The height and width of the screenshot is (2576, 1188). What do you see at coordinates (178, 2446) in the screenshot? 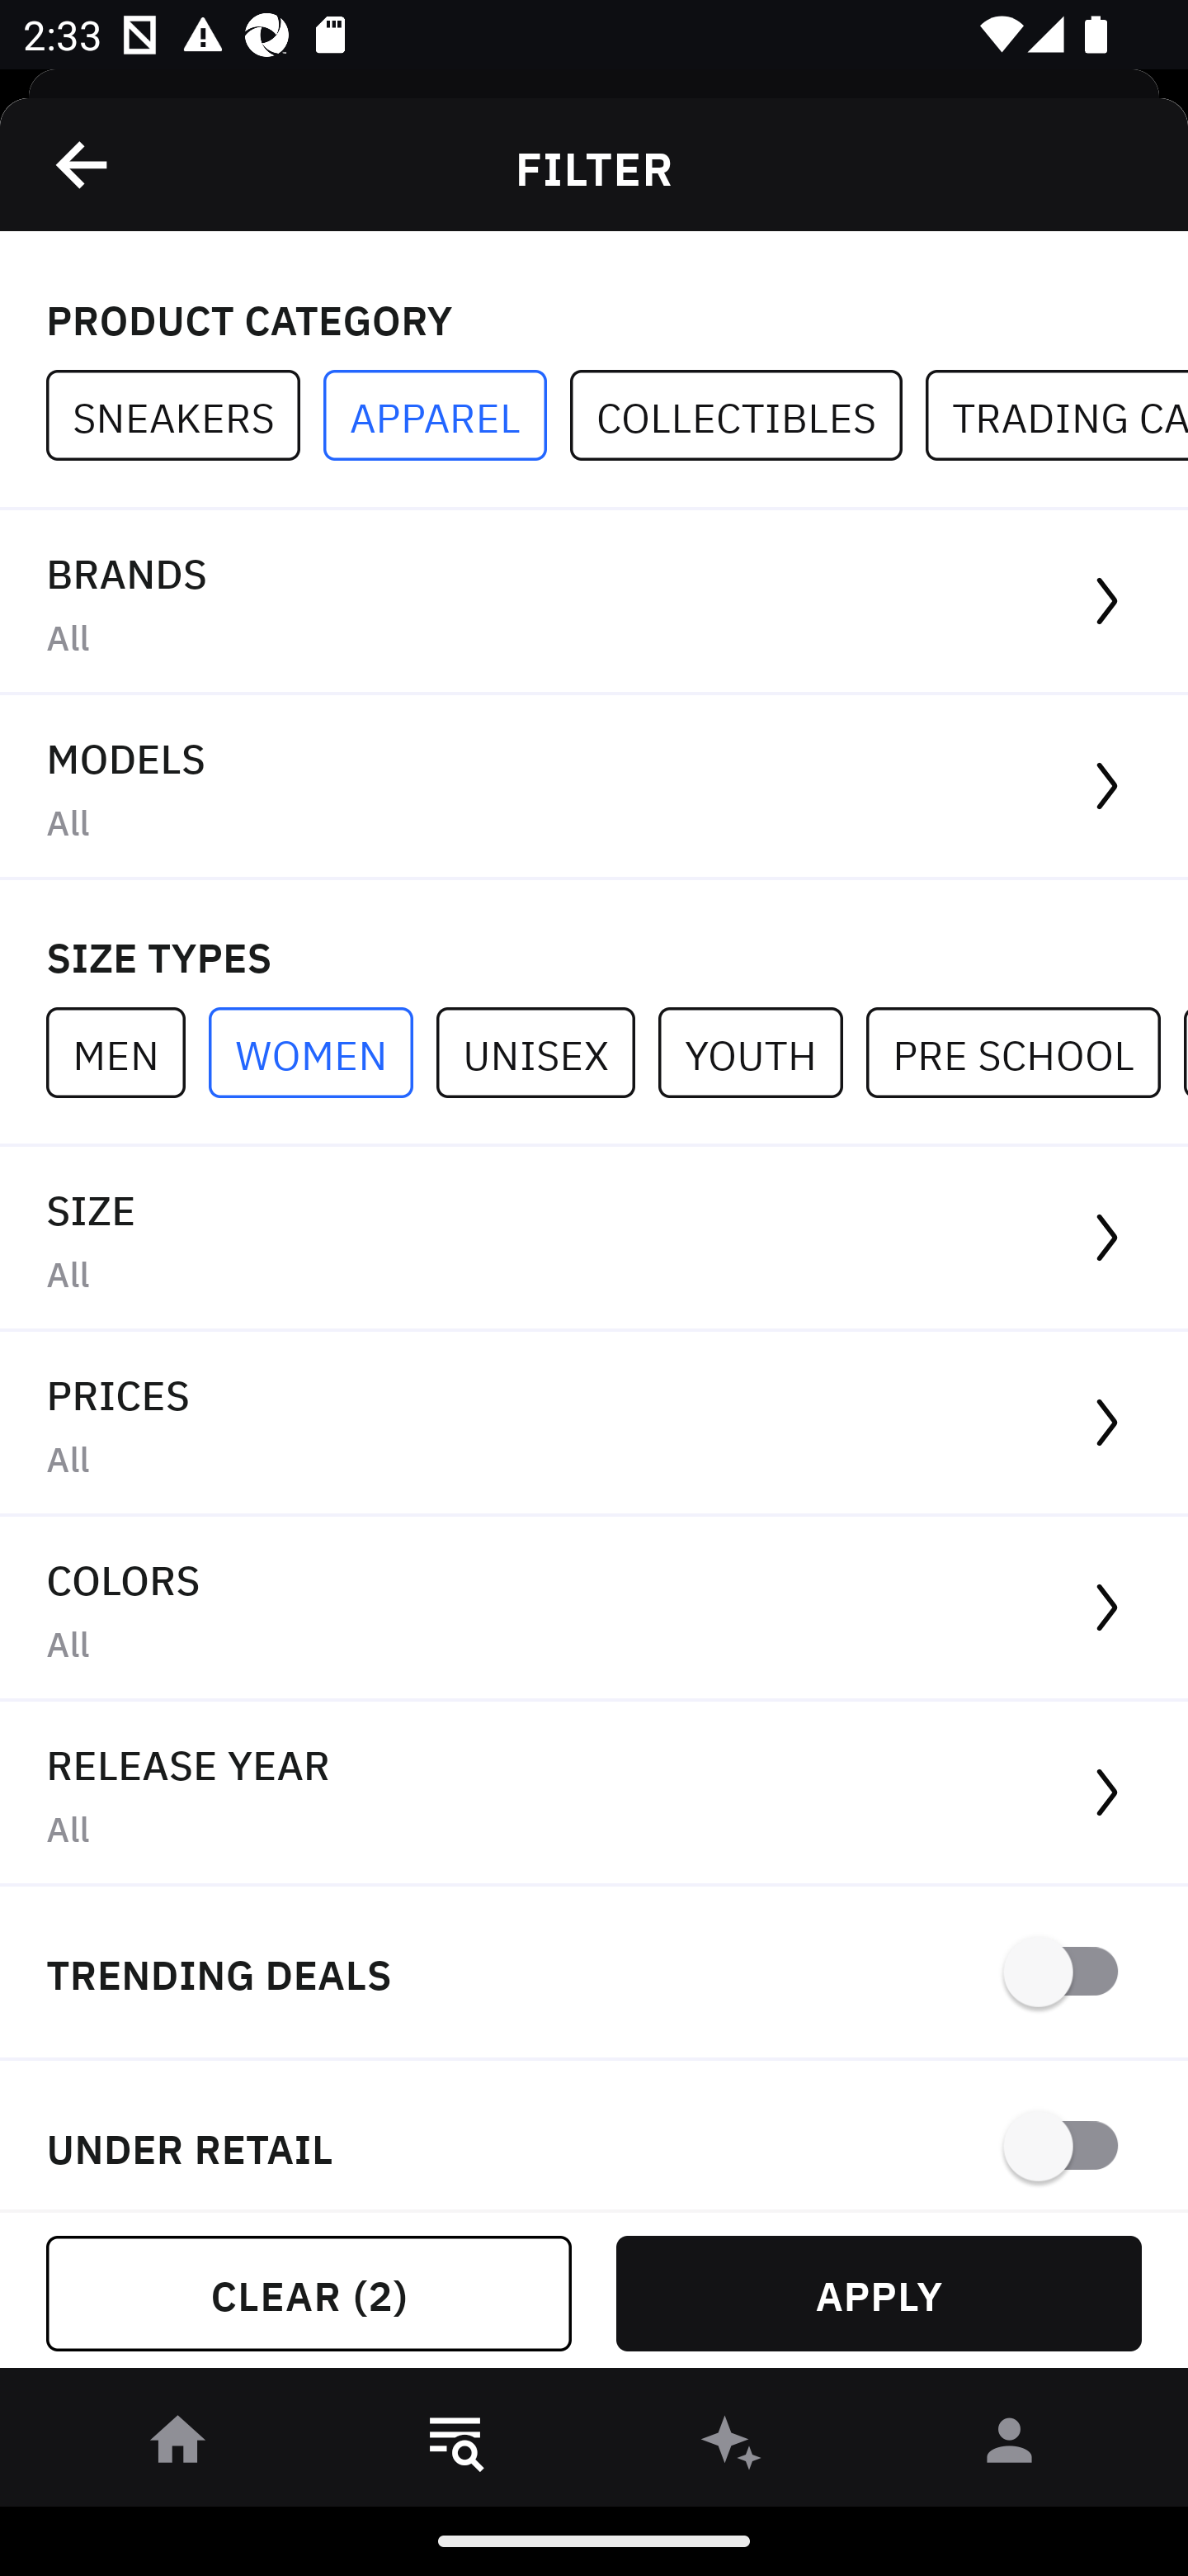
I see `󰋜` at bounding box center [178, 2446].